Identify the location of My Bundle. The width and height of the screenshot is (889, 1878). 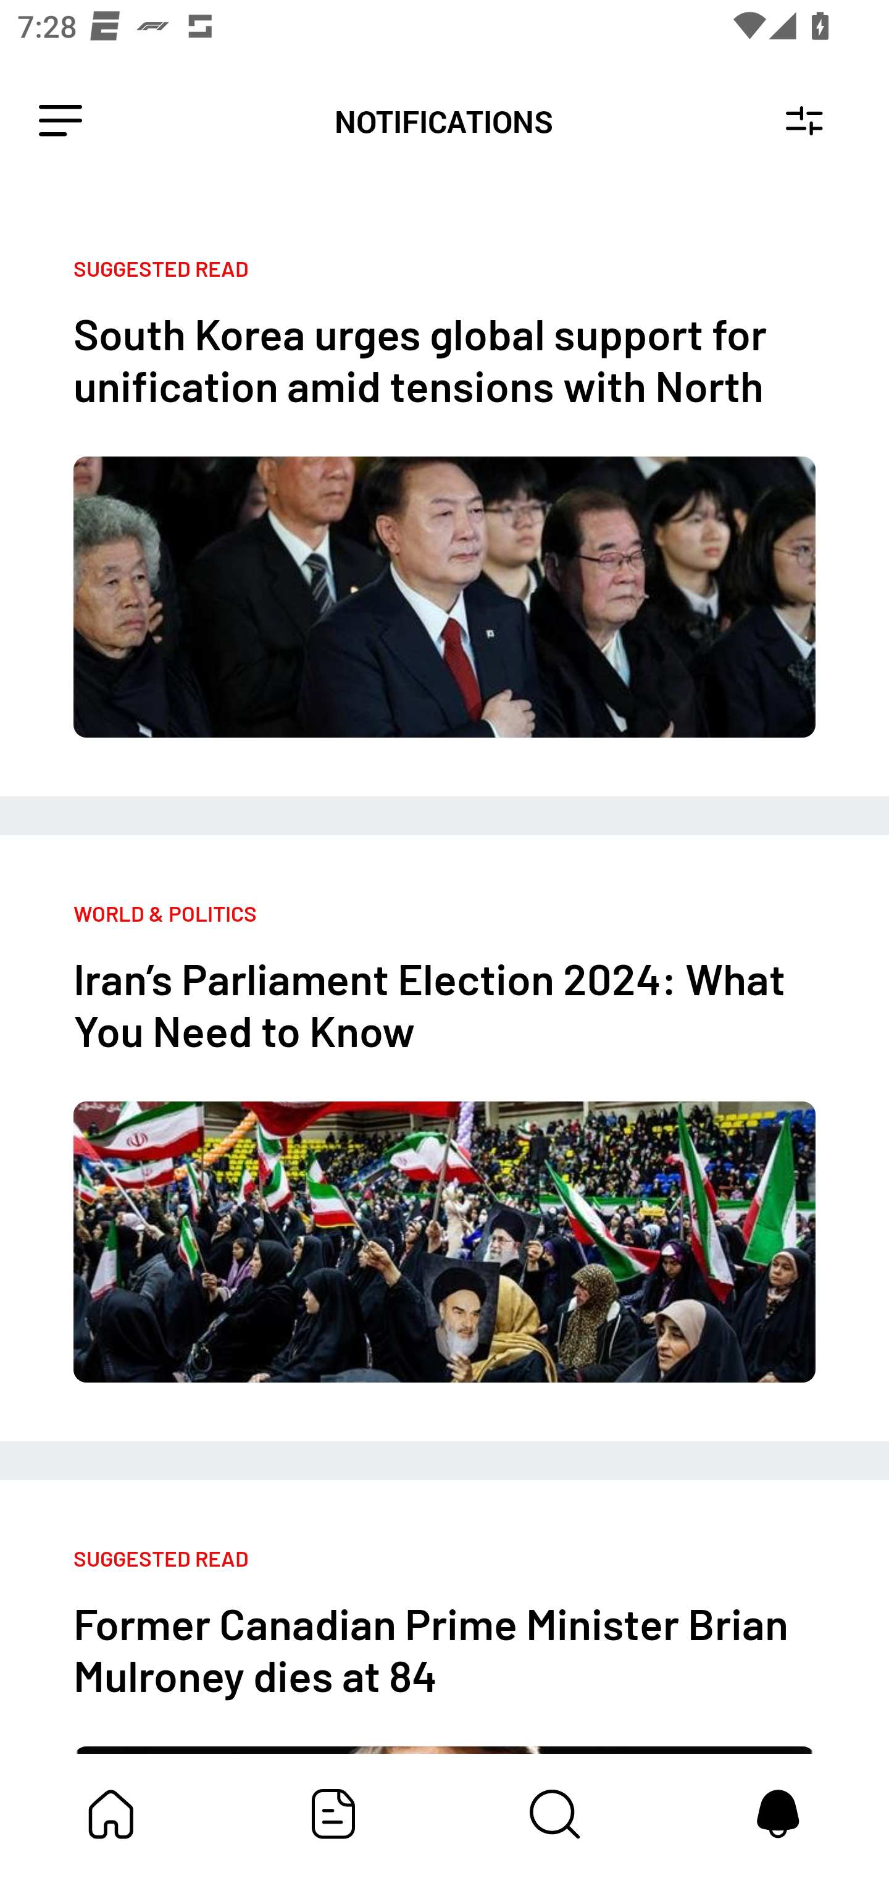
(111, 1814).